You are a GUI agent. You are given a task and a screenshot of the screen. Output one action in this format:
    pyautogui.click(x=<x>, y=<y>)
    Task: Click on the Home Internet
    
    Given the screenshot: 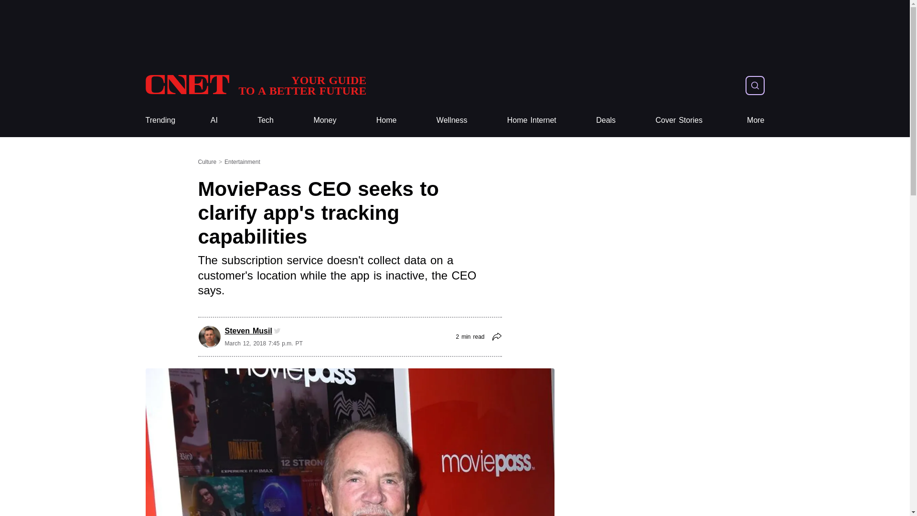 What is the action you would take?
    pyautogui.click(x=532, y=120)
    